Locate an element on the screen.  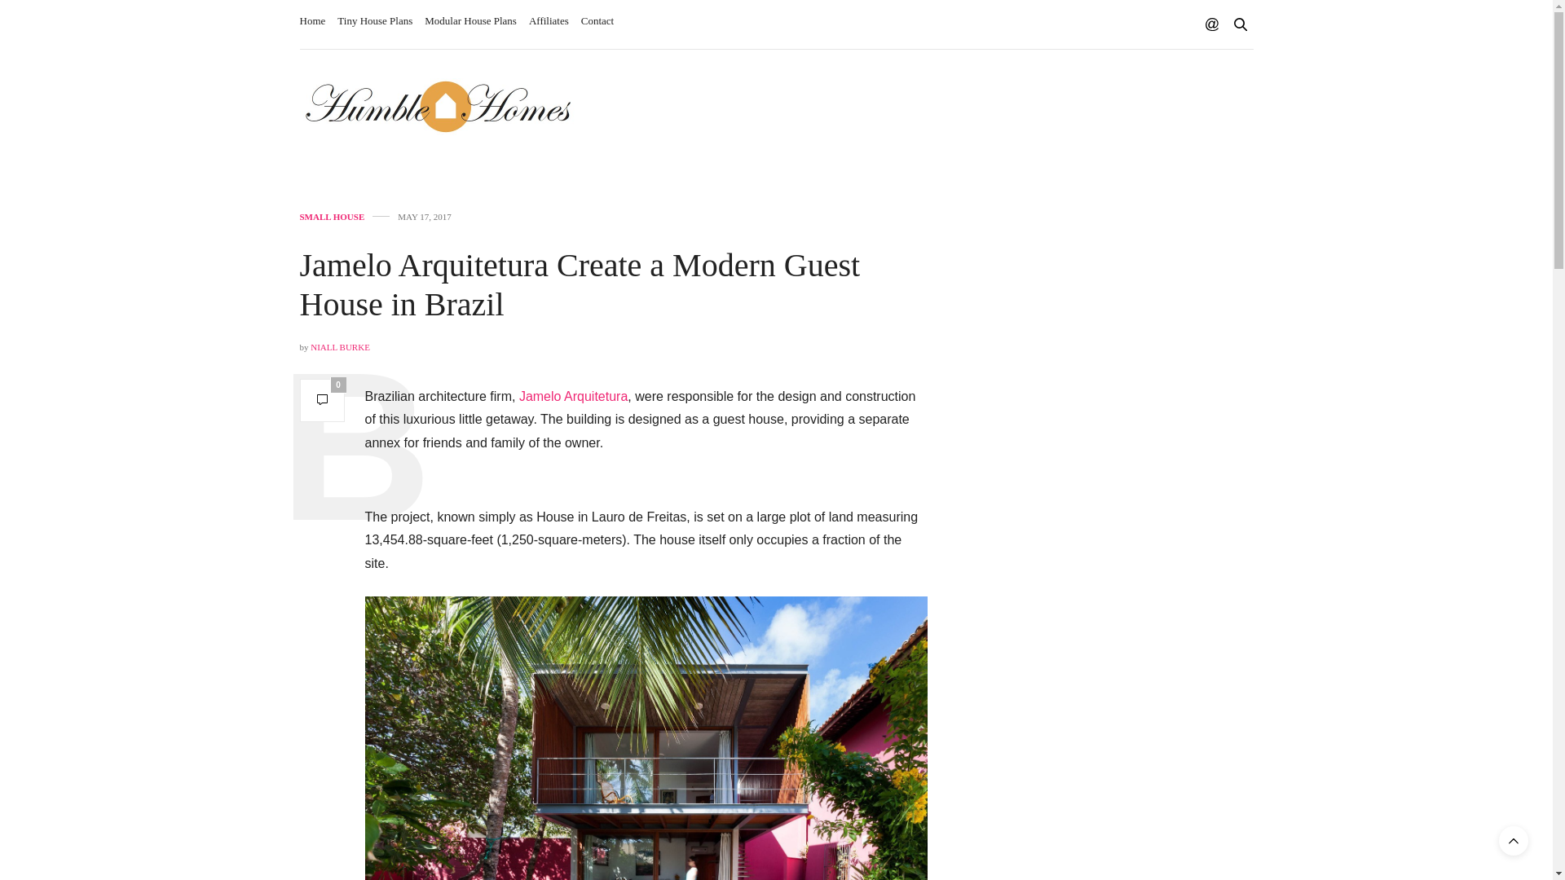
Humble Homes is located at coordinates (438, 106).